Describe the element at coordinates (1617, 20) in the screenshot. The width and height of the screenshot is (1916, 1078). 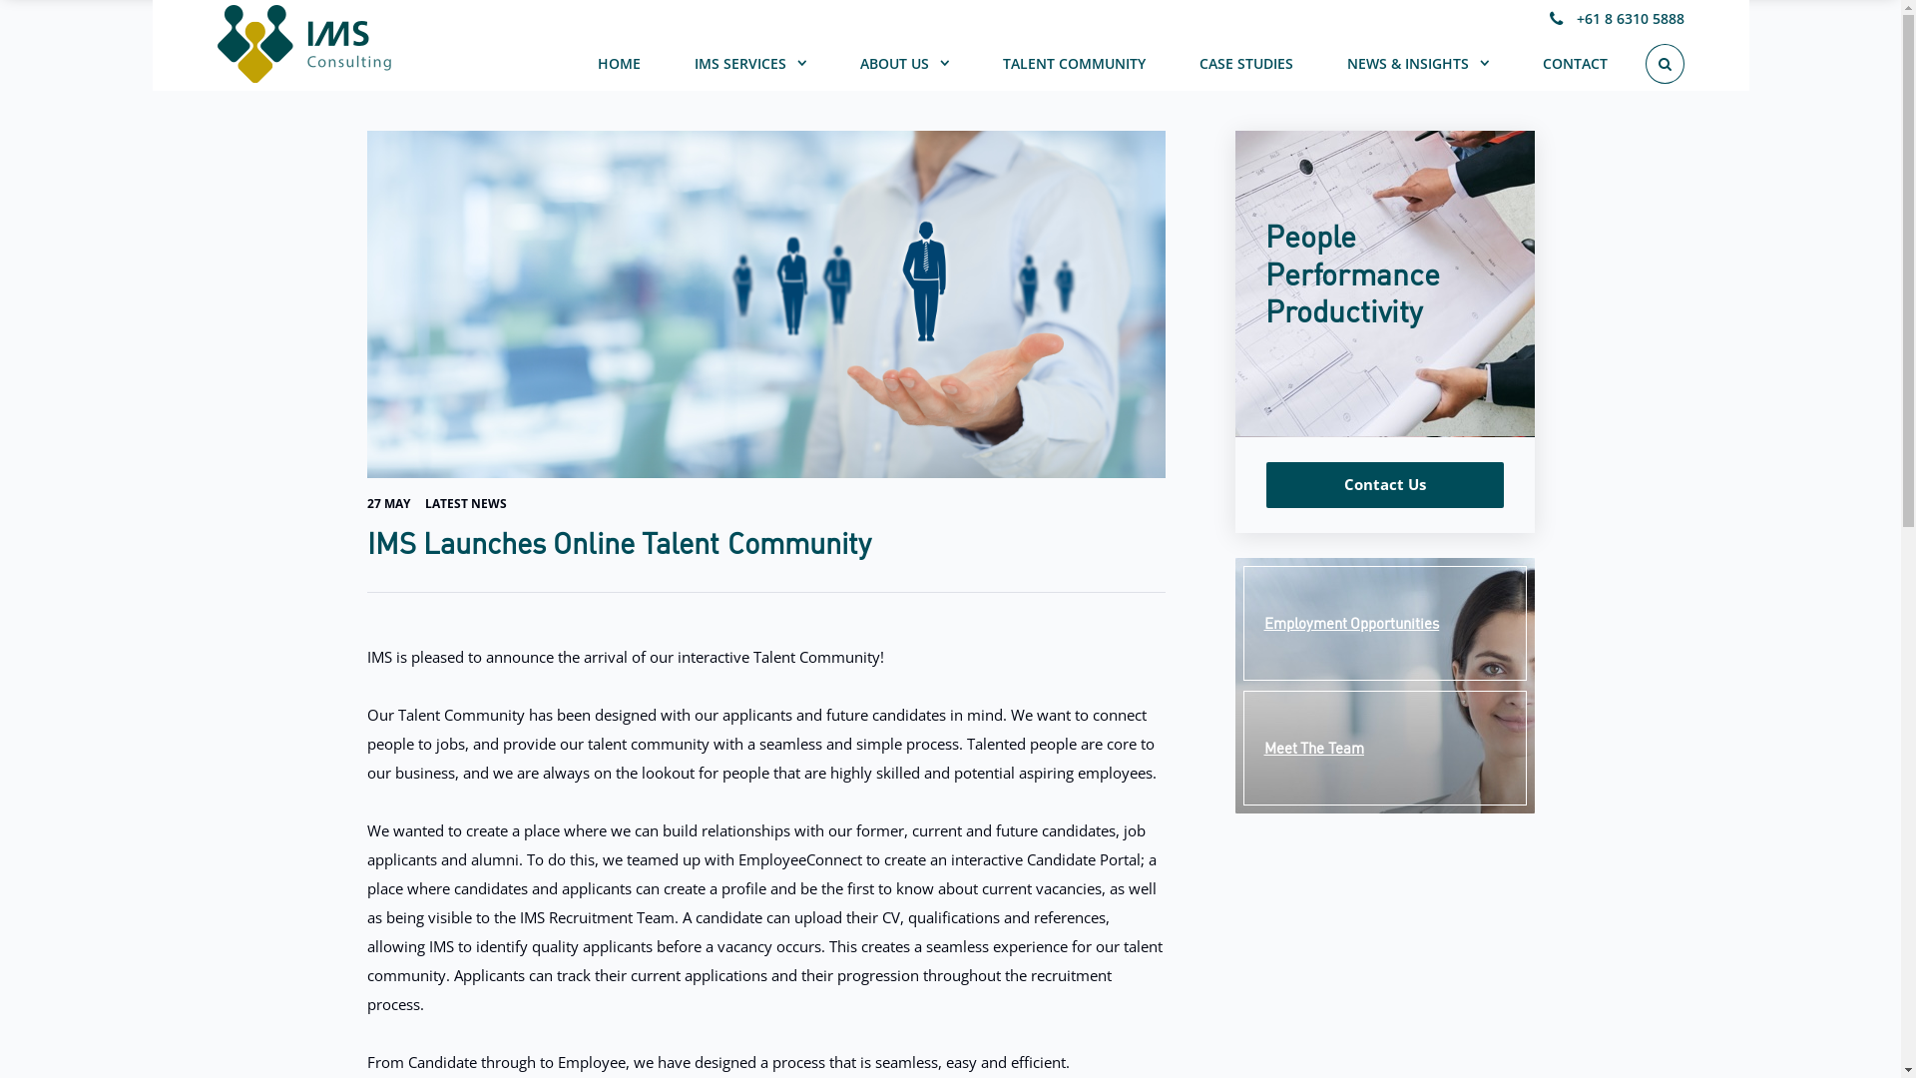
I see `+61 8 6310 5888` at that location.